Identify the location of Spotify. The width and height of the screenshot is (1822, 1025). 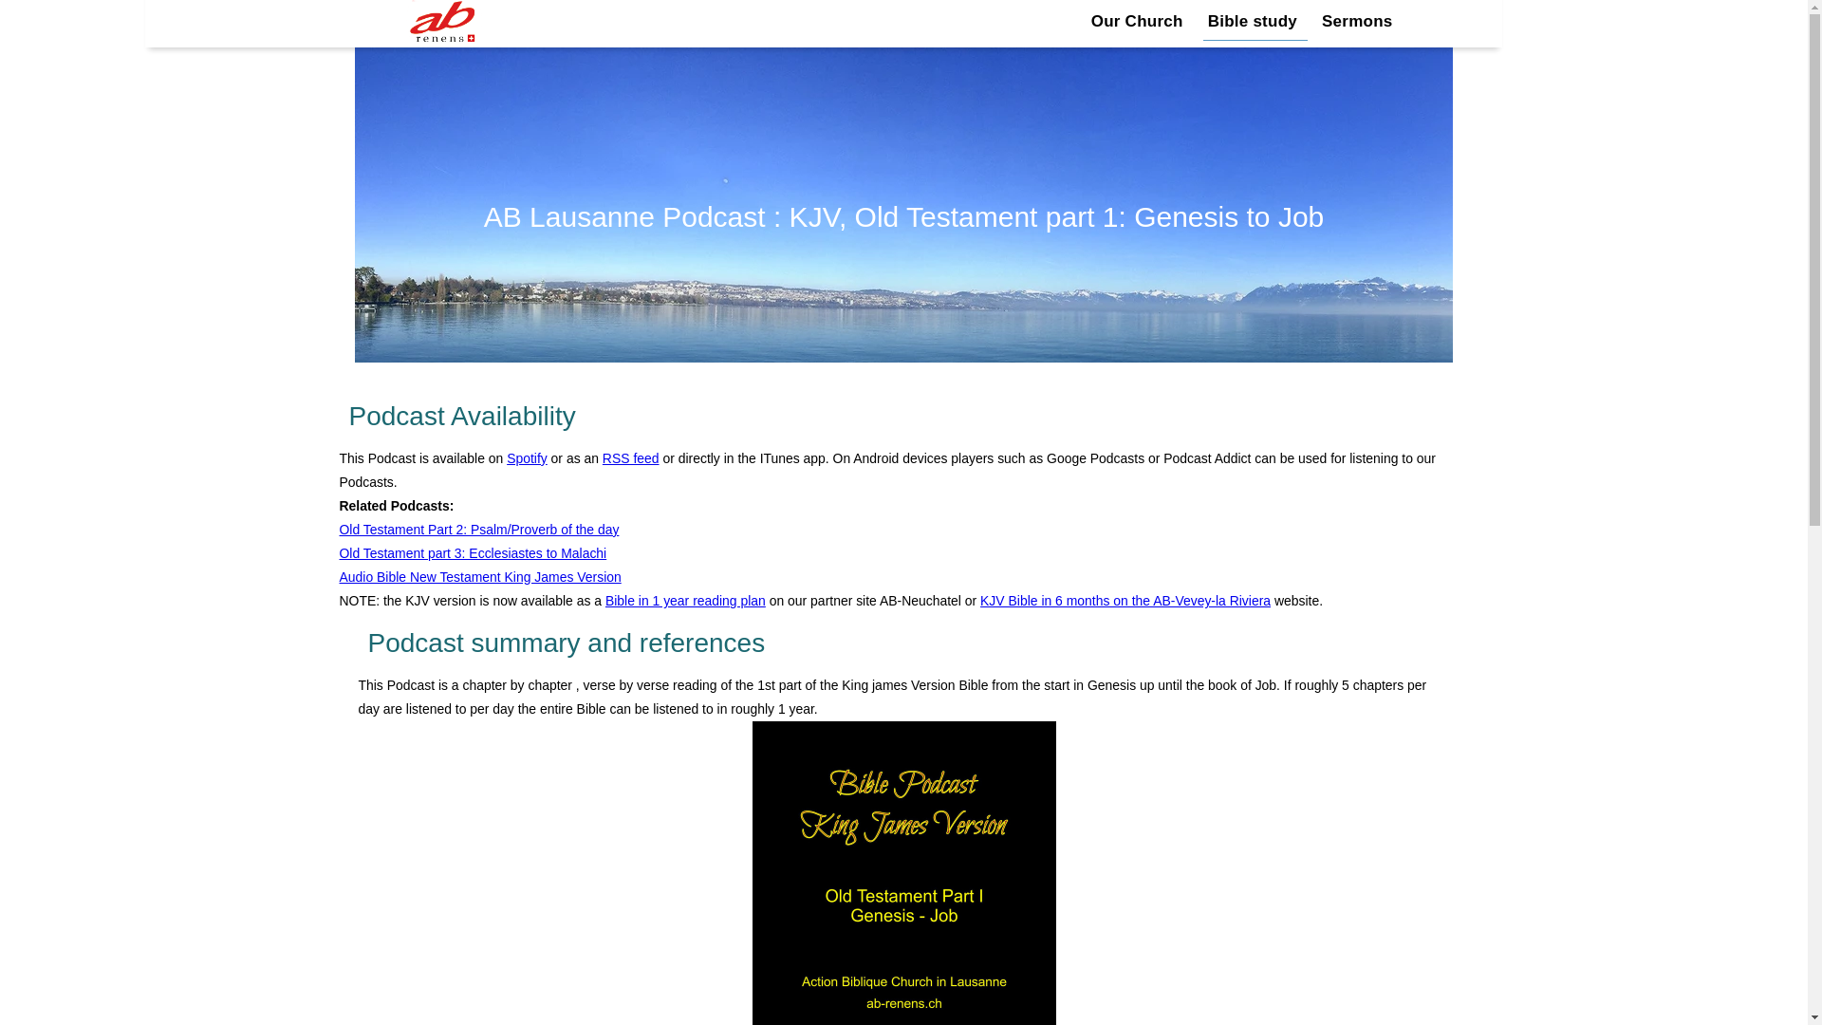
(527, 458).